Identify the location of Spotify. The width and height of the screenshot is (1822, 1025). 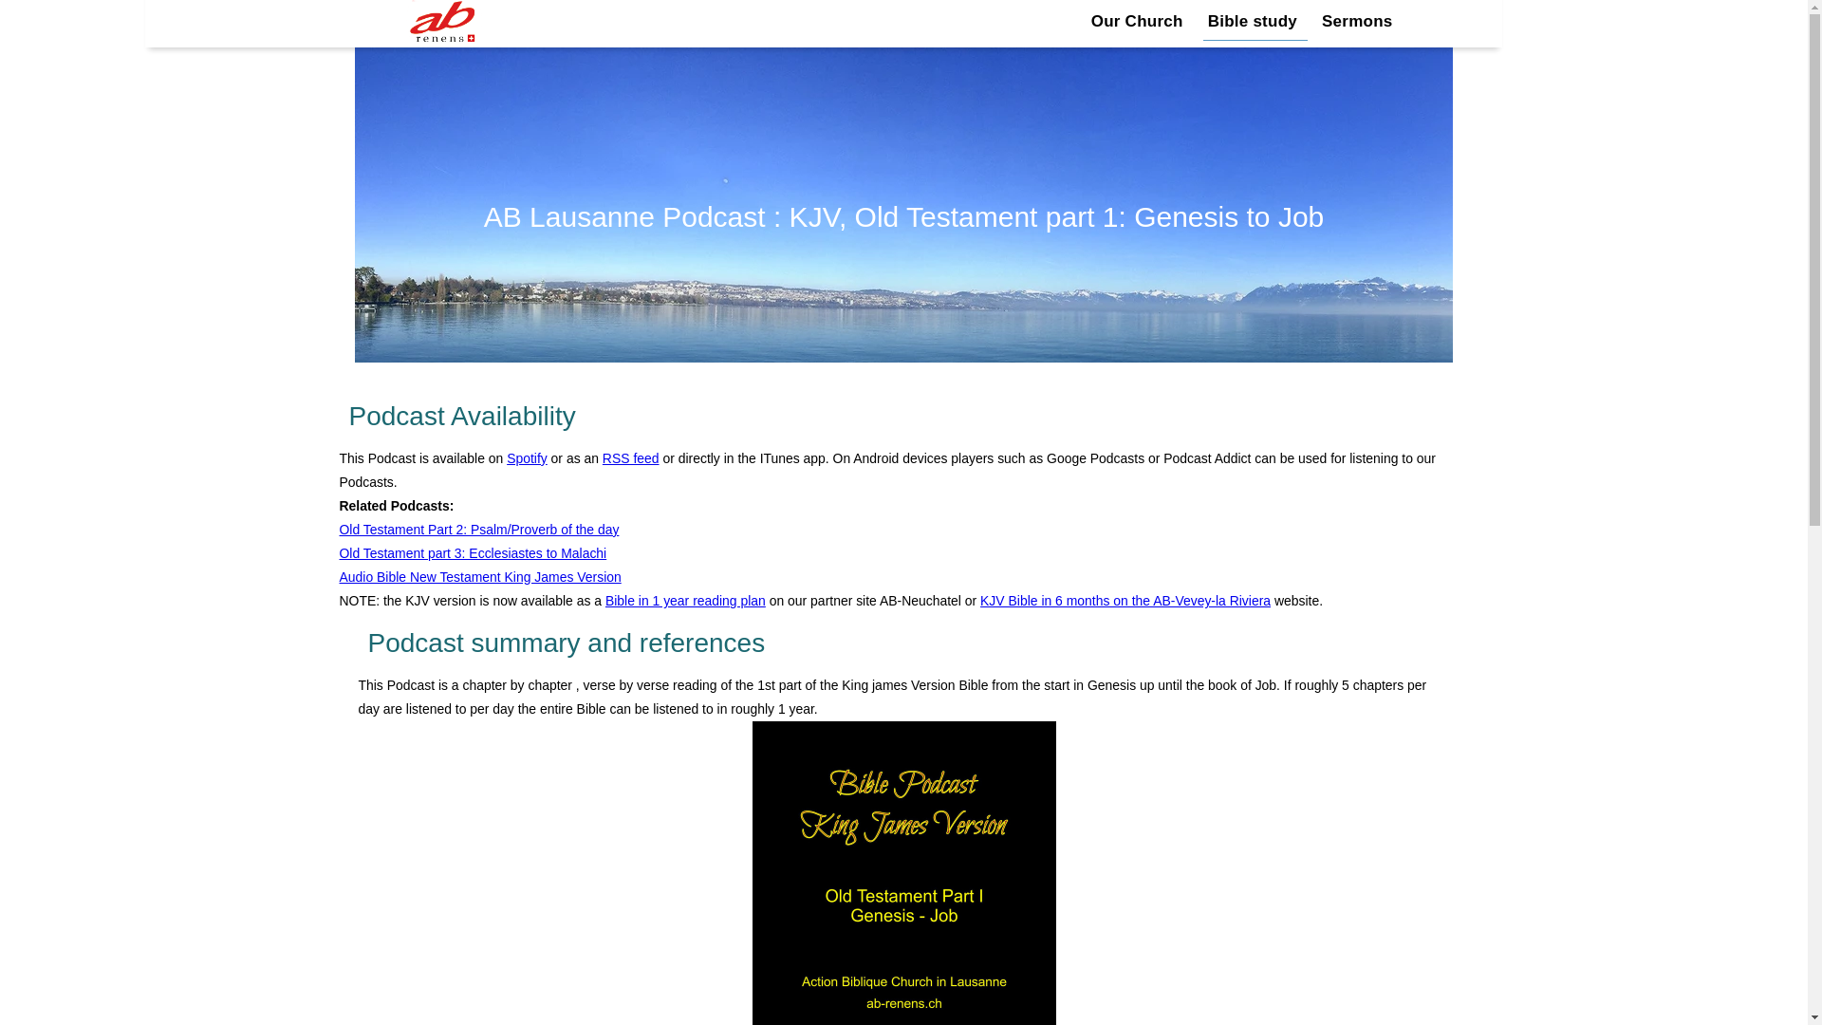
(527, 458).